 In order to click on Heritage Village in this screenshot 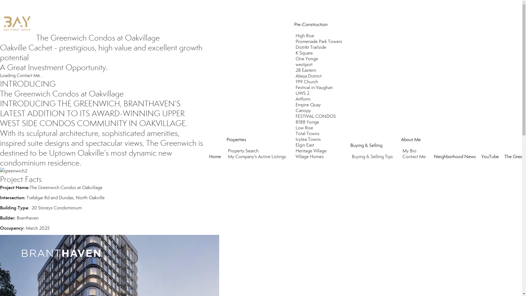, I will do `click(312, 151)`.